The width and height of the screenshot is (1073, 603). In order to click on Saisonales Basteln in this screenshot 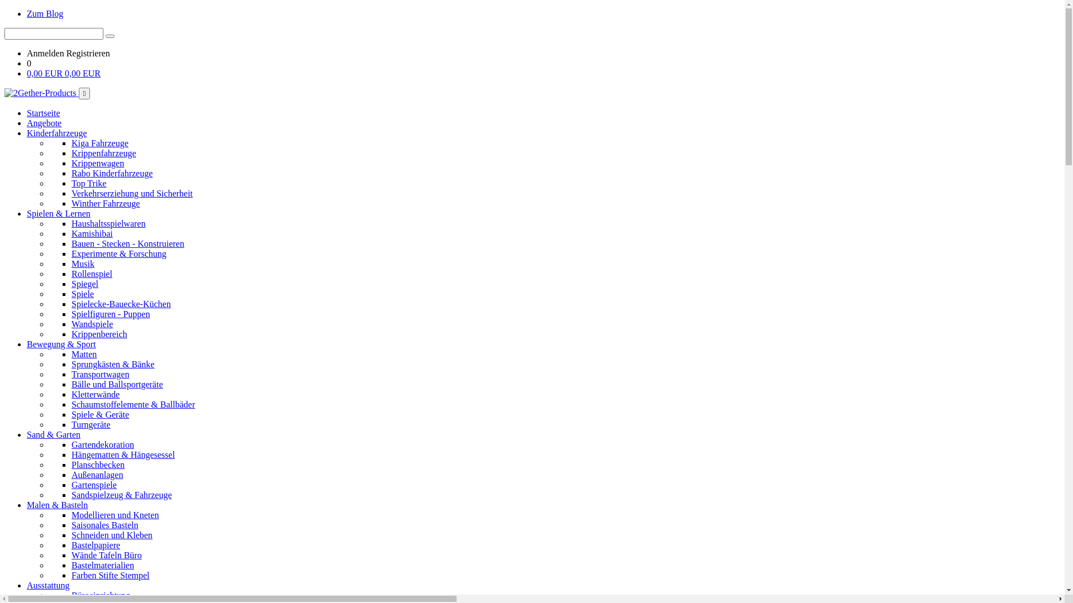, I will do `click(105, 525)`.